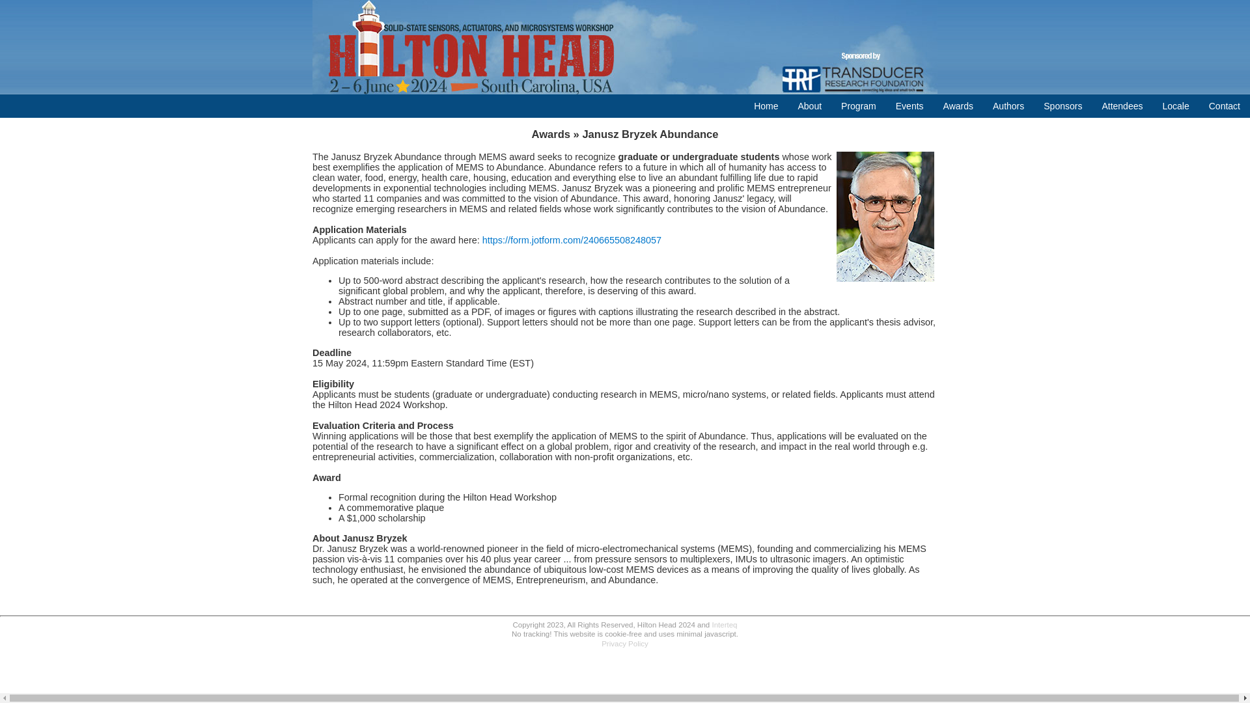 The image size is (1250, 703). Describe the element at coordinates (858, 105) in the screenshot. I see `Program` at that location.